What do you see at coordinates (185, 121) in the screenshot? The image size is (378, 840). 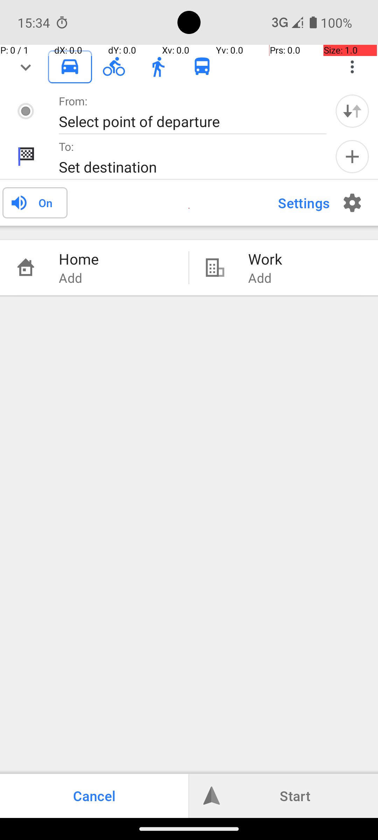 I see `Select point of departure` at bounding box center [185, 121].